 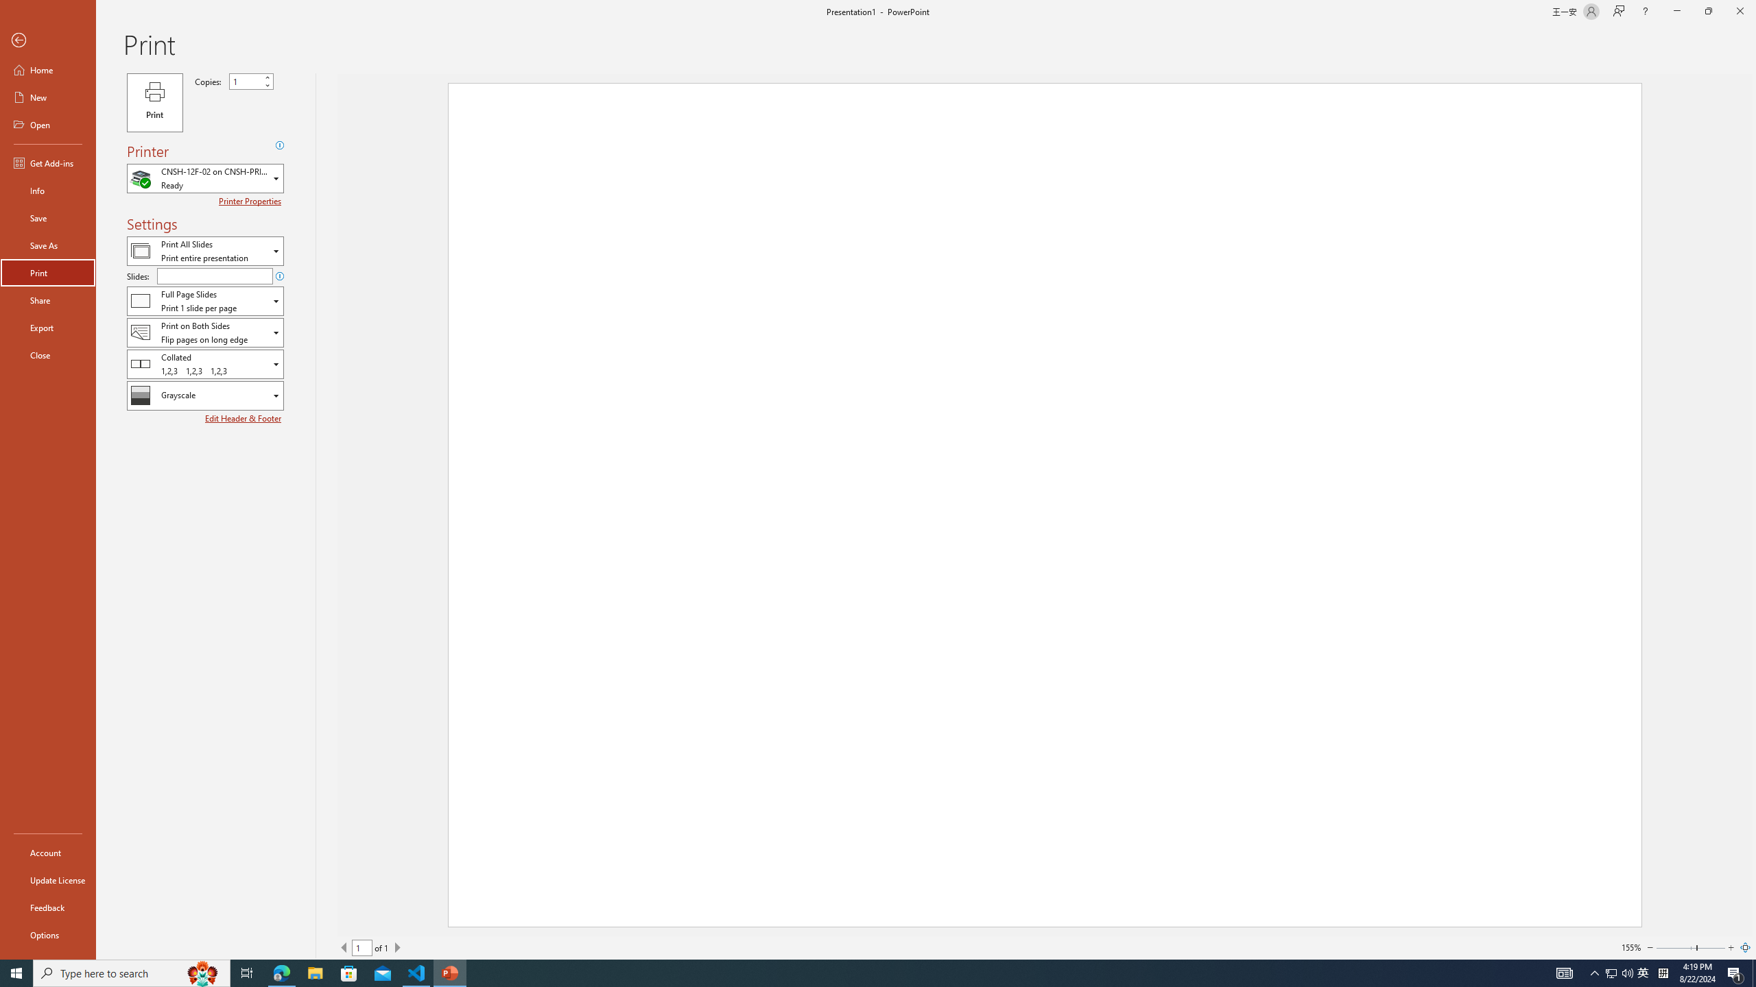 What do you see at coordinates (48, 328) in the screenshot?
I see `Export` at bounding box center [48, 328].